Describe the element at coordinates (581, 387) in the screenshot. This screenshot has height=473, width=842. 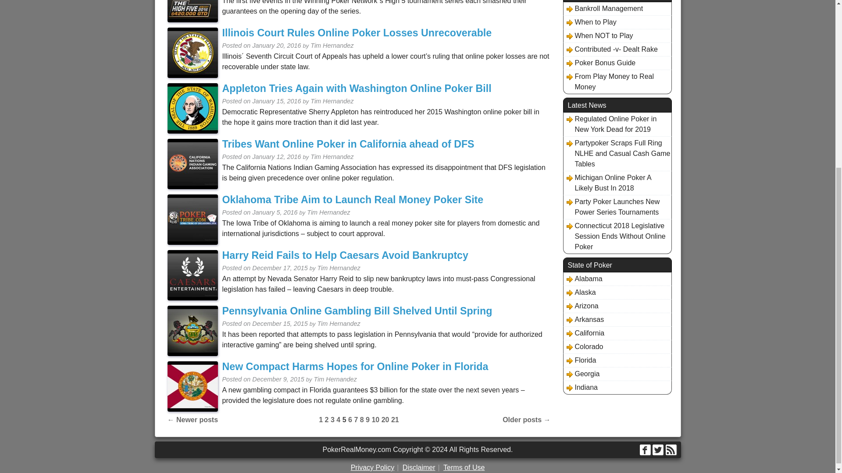
I see `Indiana` at that location.